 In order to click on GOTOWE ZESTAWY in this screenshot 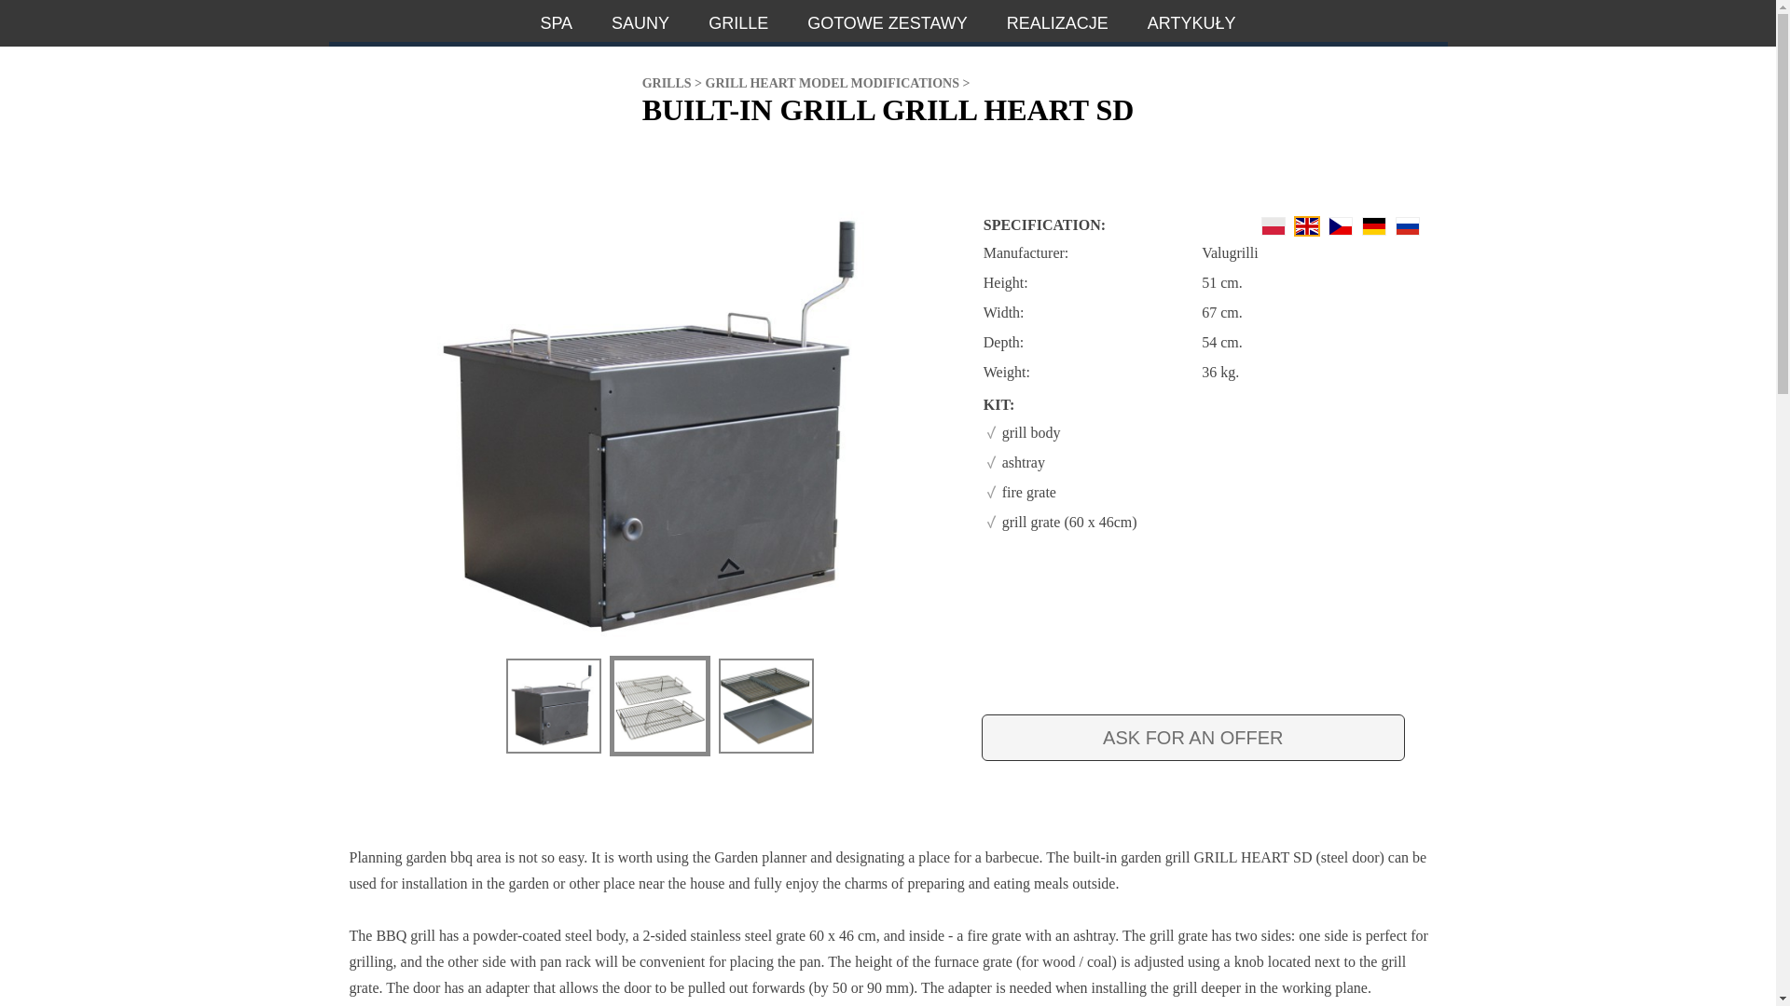, I will do `click(888, 20)`.